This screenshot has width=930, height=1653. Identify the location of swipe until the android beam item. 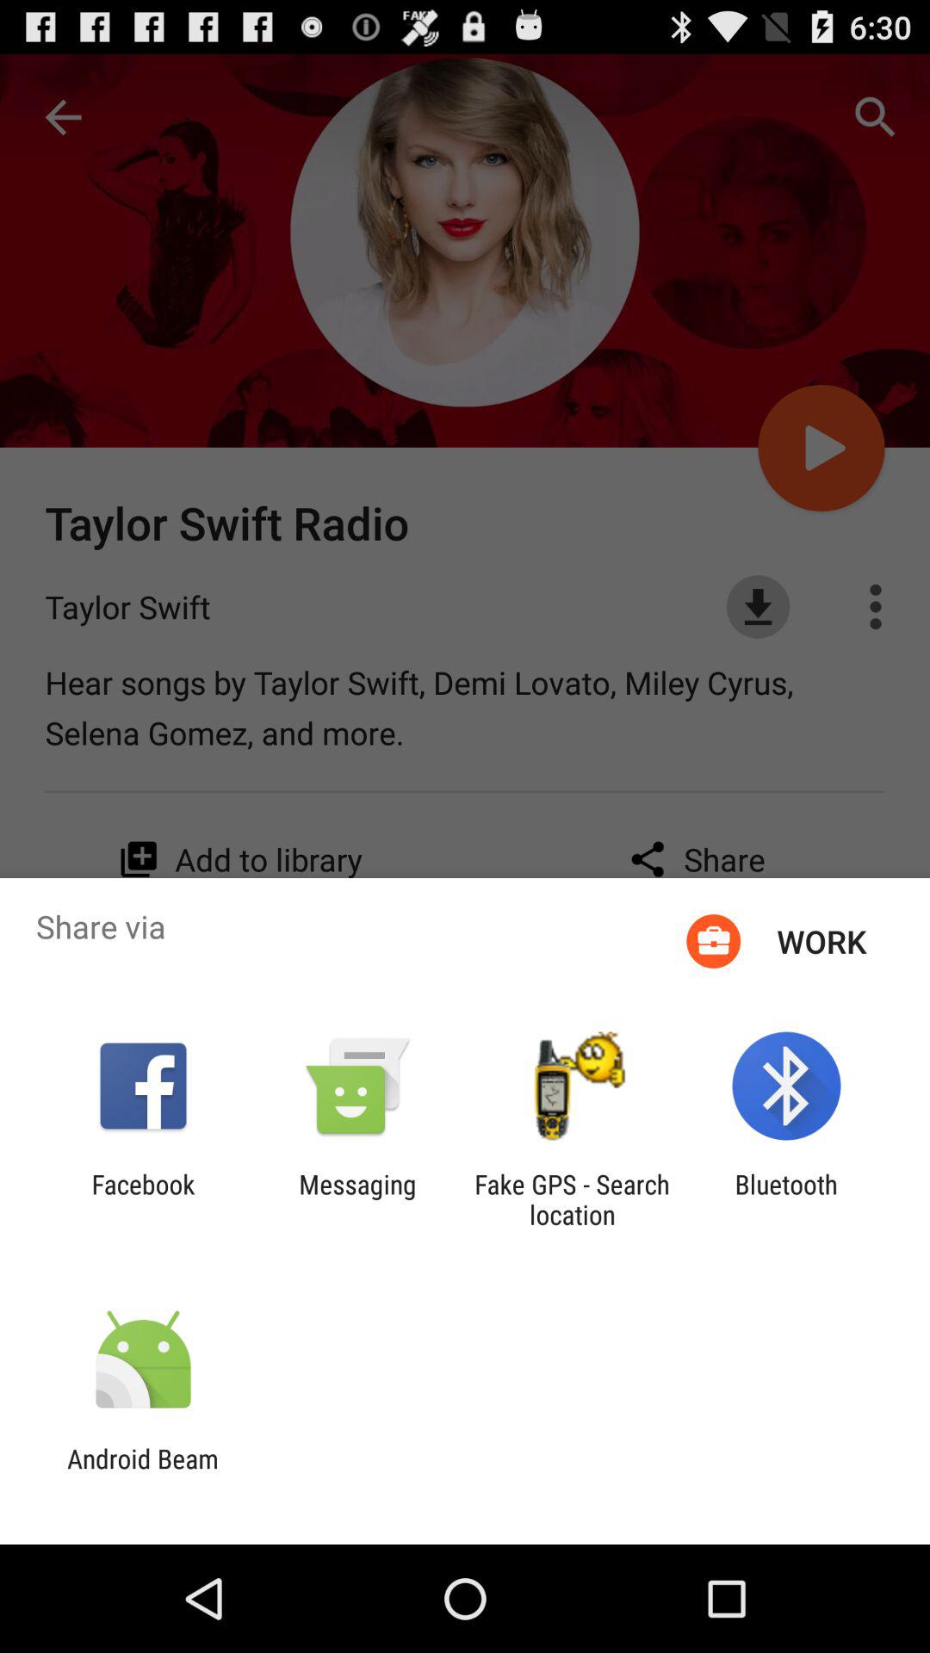
(143, 1474).